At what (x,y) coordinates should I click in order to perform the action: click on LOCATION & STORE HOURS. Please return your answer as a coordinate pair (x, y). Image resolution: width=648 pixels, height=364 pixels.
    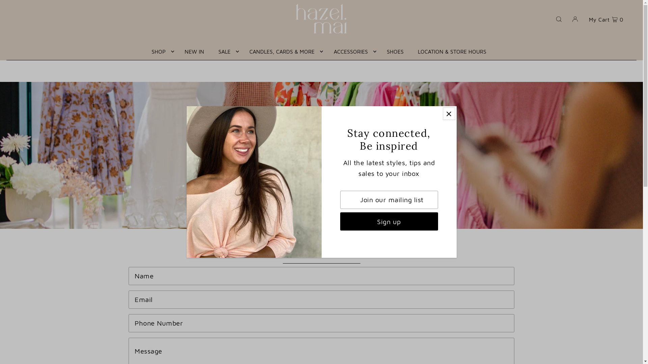
    Looking at the image, I should click on (452, 52).